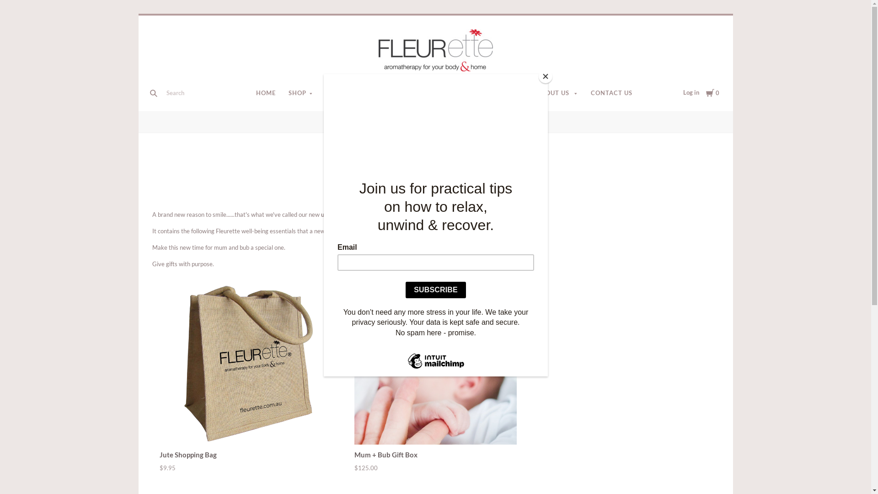 The image size is (878, 494). What do you see at coordinates (557, 93) in the screenshot?
I see `ABOUT US` at bounding box center [557, 93].